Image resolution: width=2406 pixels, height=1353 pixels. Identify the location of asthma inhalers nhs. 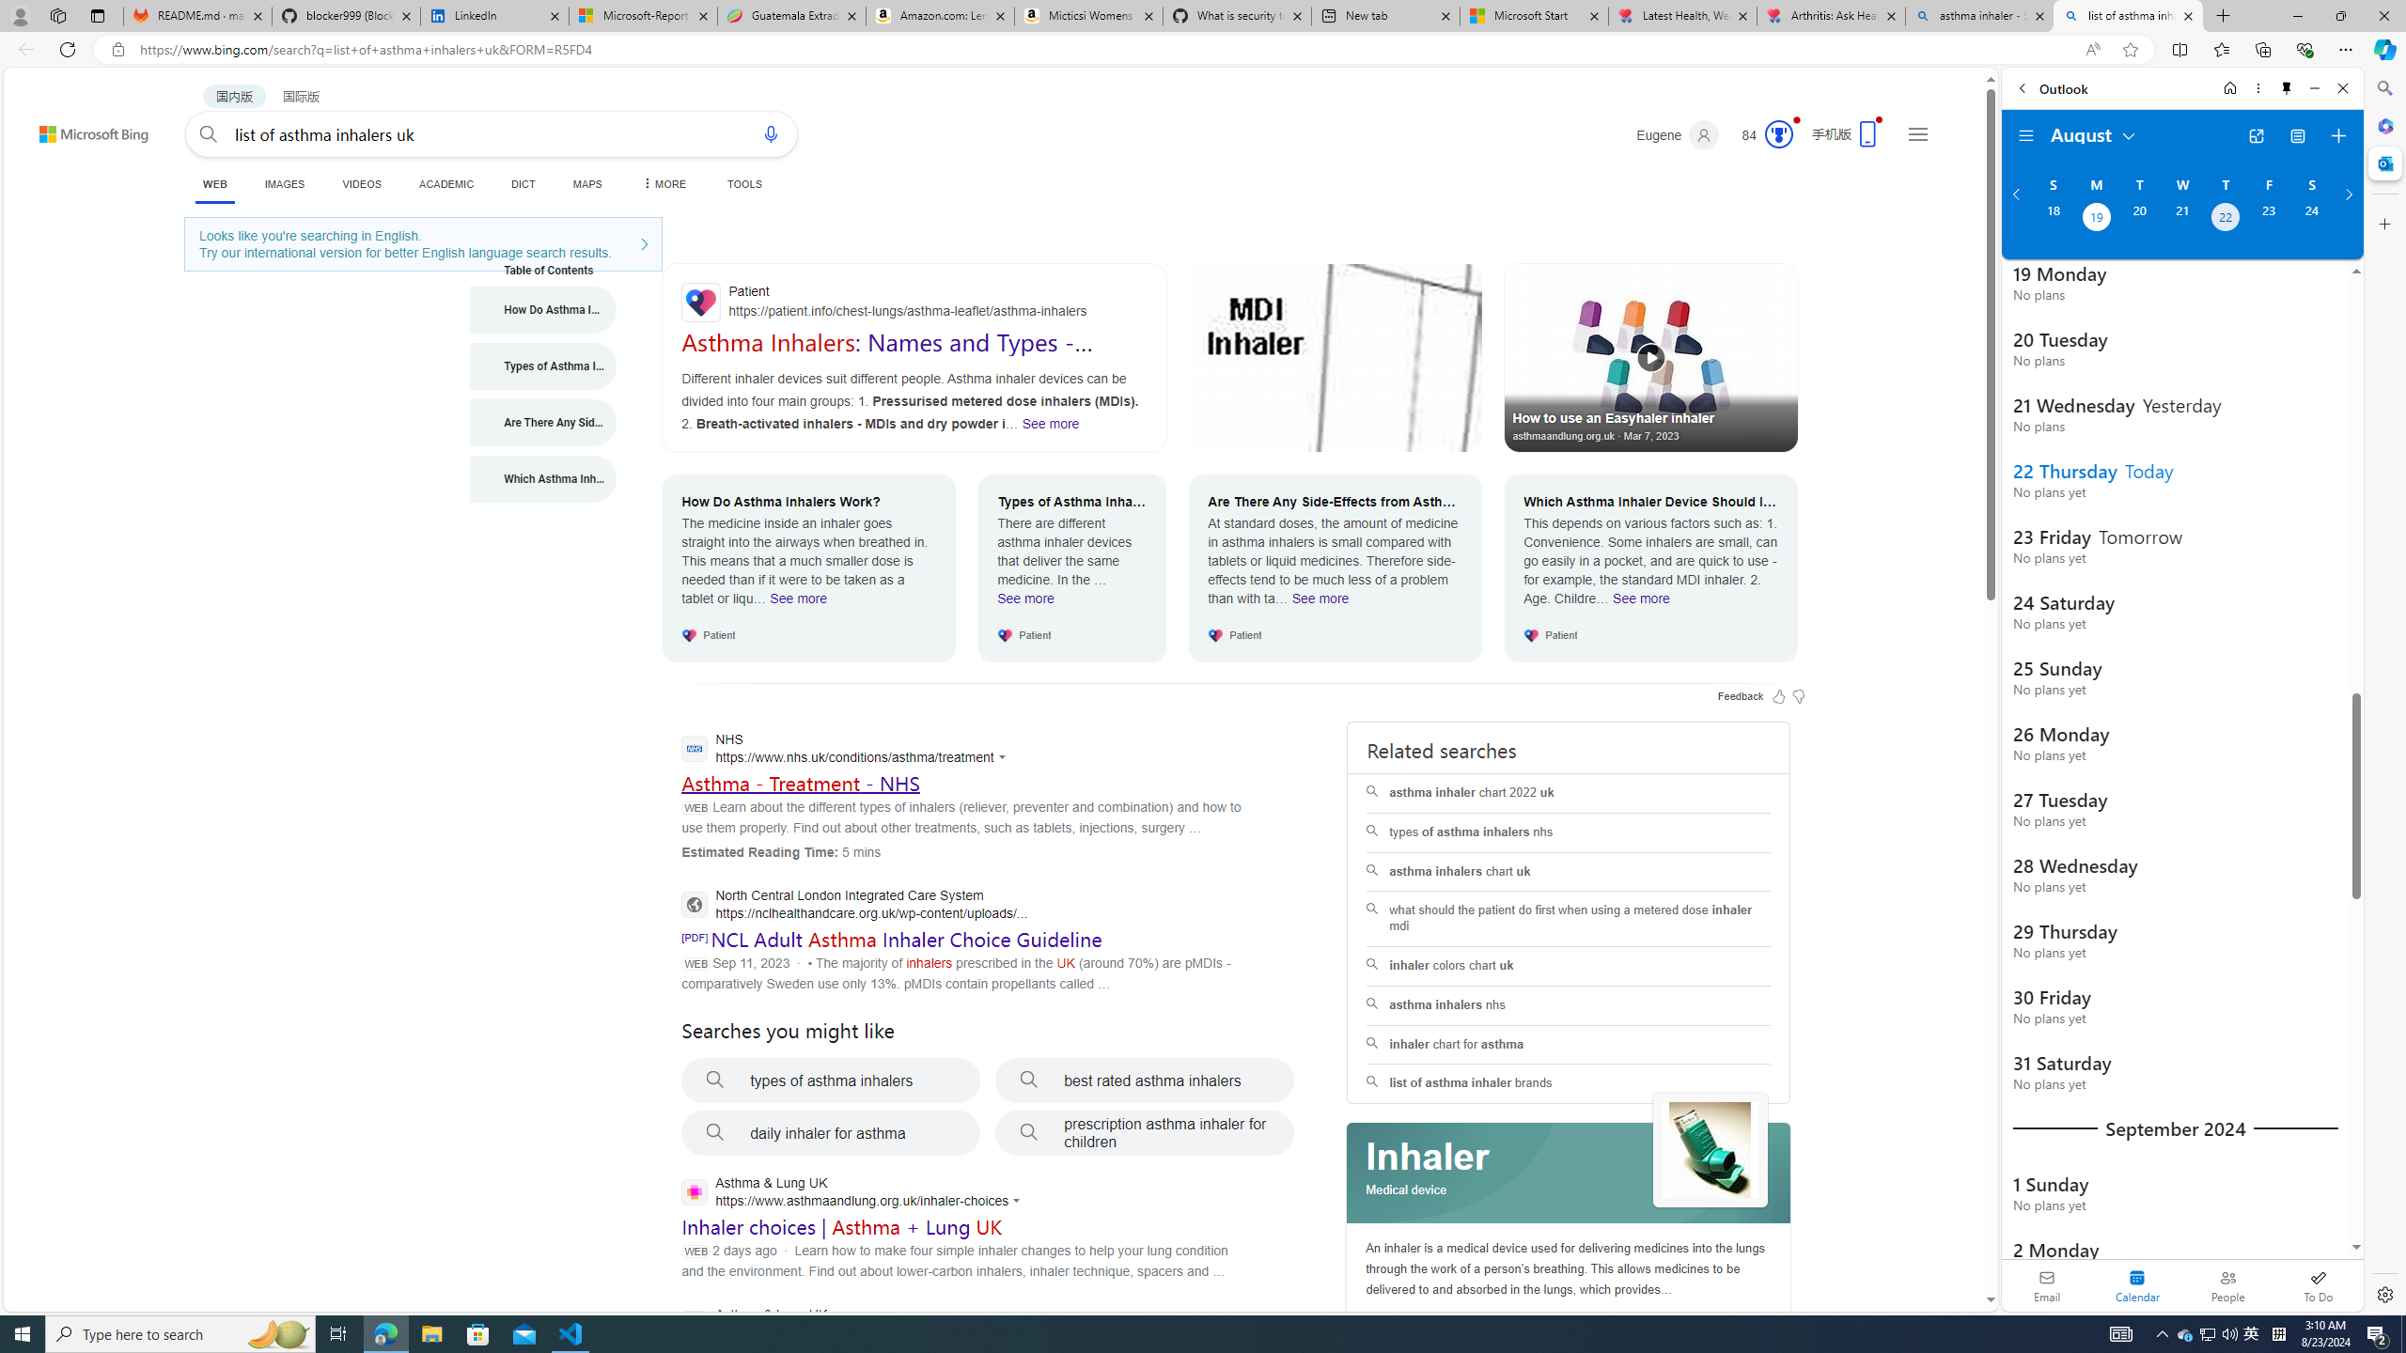
(1569, 1005).